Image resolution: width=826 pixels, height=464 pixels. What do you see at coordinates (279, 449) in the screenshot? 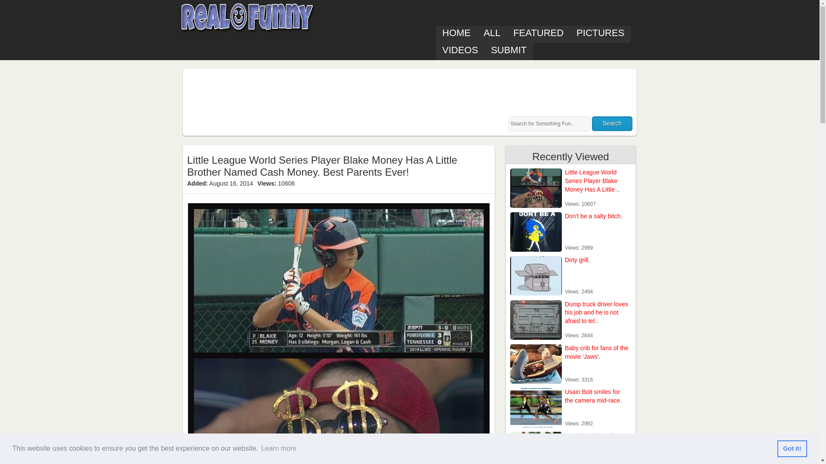
I see `Learn more` at bounding box center [279, 449].